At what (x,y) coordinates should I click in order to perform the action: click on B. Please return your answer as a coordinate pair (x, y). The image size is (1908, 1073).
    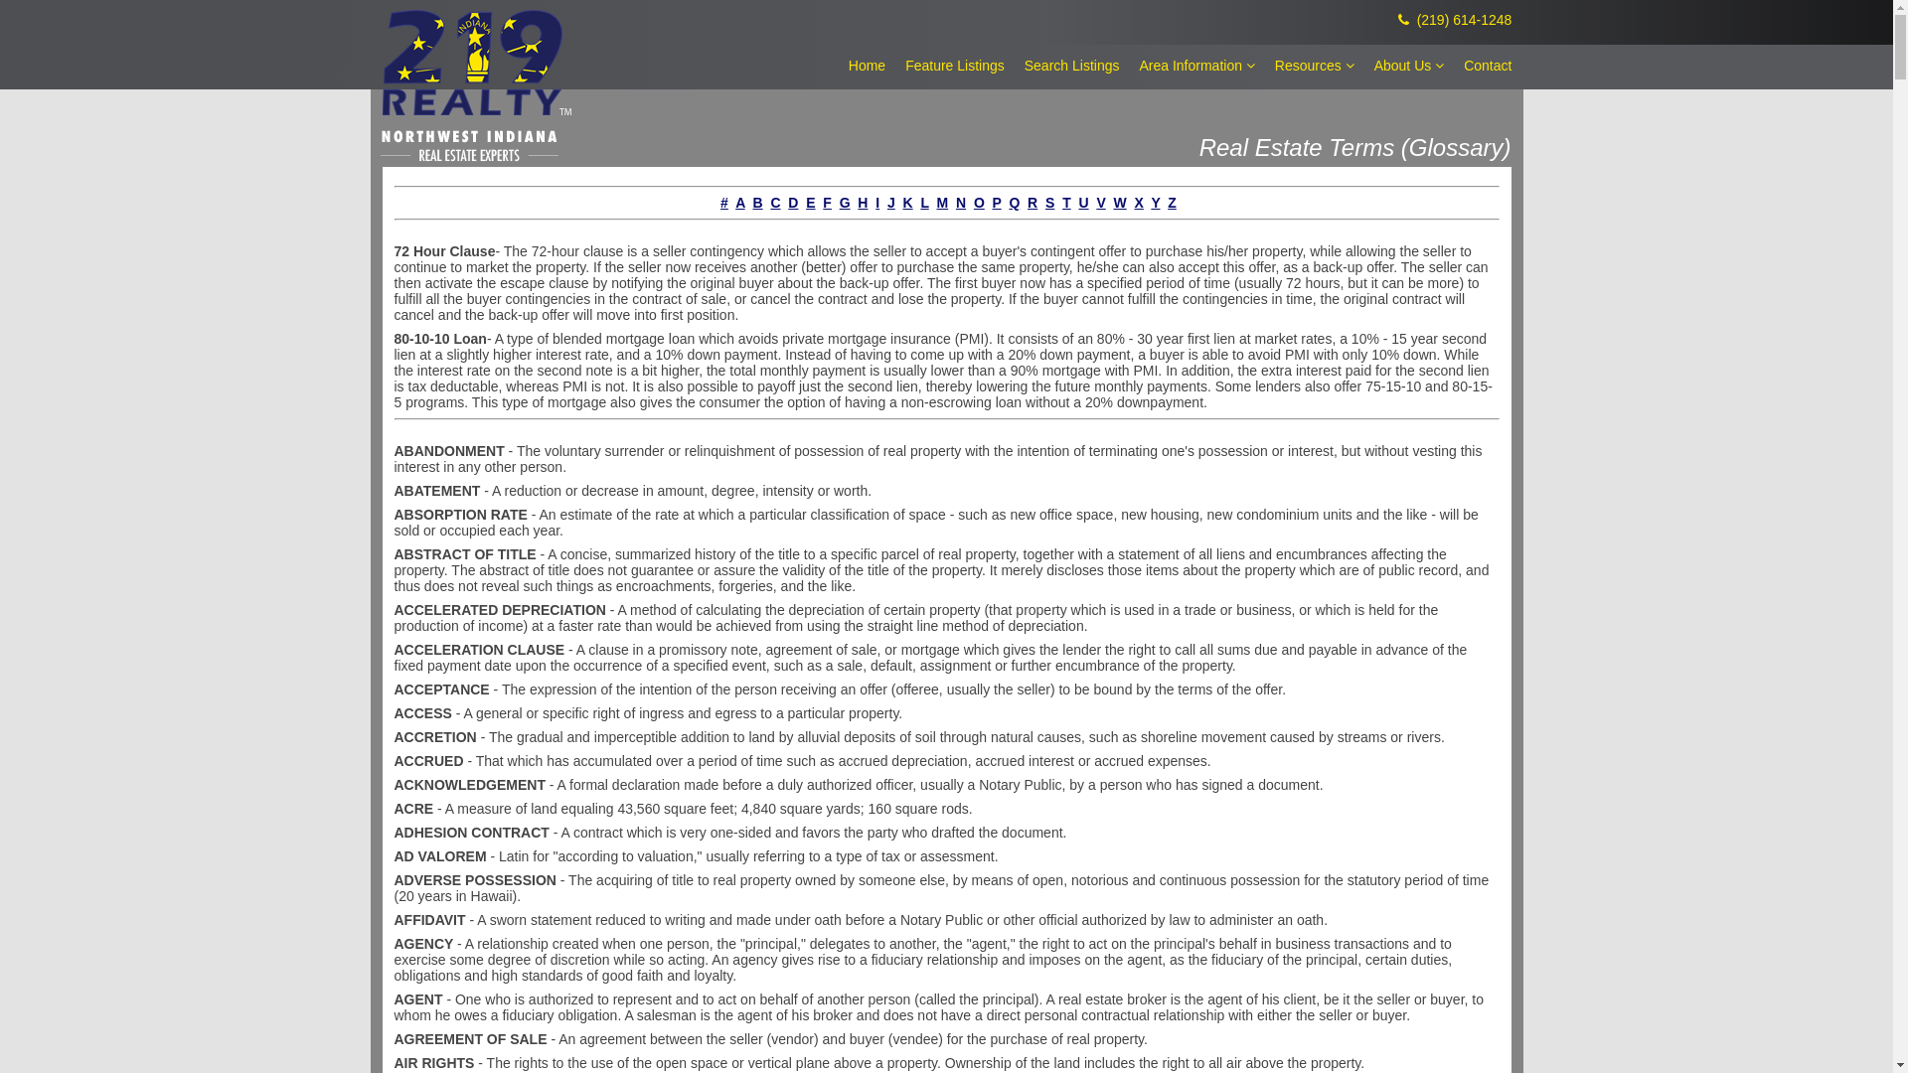
    Looking at the image, I should click on (758, 203).